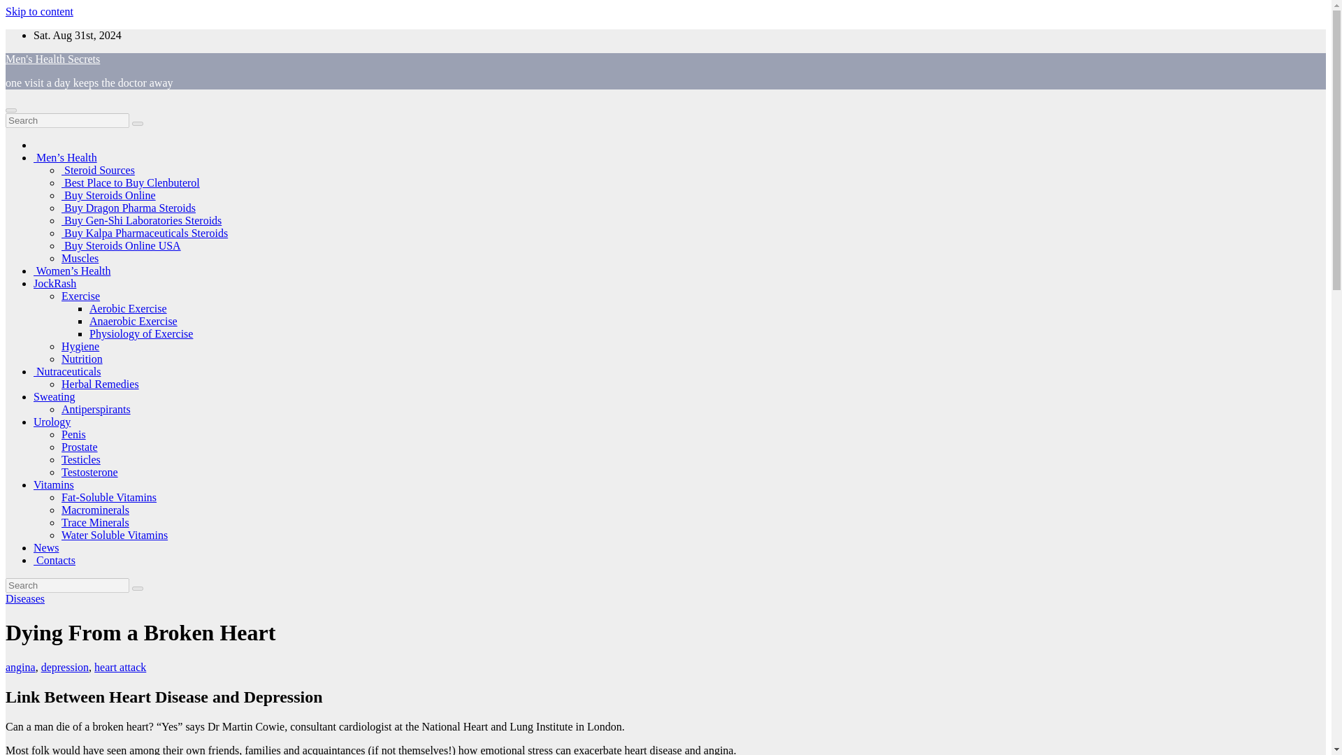 This screenshot has width=1342, height=755. Describe the element at coordinates (108, 196) in the screenshot. I see ` Buy Steroids Online` at that location.